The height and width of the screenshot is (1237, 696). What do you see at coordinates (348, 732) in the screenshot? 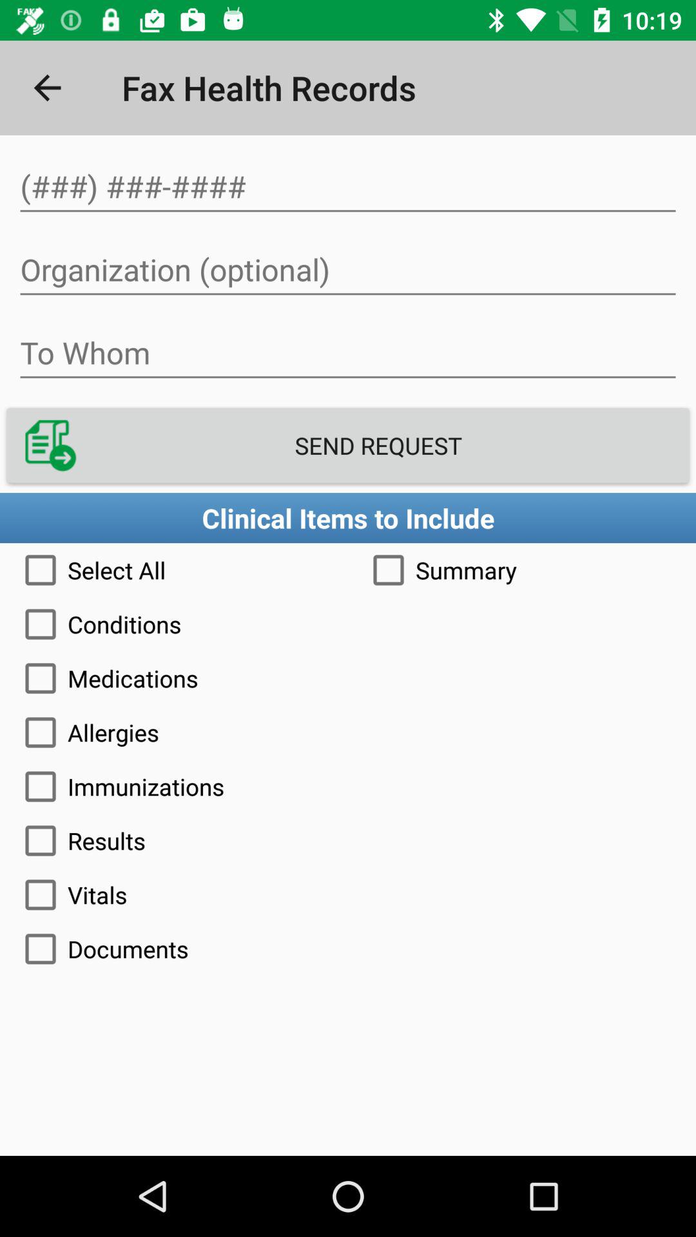
I see `jump until allergies icon` at bounding box center [348, 732].